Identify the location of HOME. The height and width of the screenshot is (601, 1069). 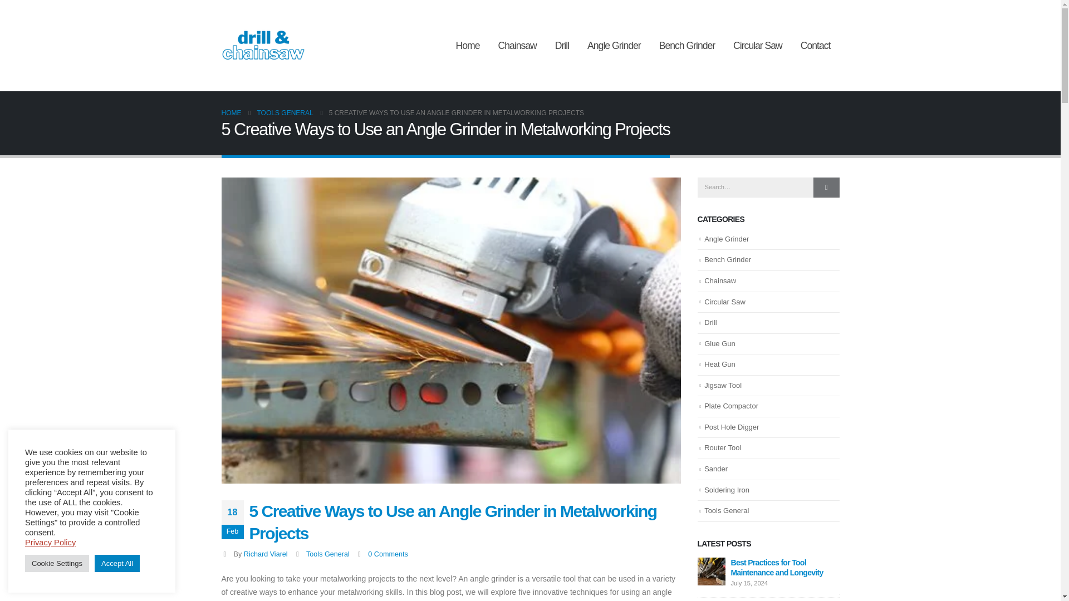
(231, 112).